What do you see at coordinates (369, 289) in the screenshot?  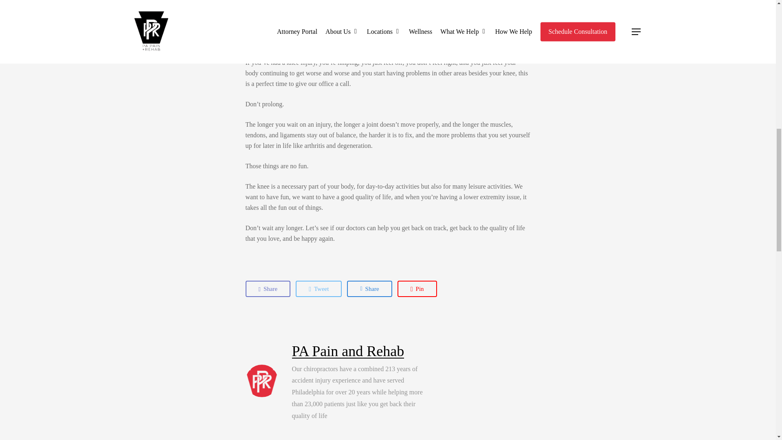 I see `Share this` at bounding box center [369, 289].